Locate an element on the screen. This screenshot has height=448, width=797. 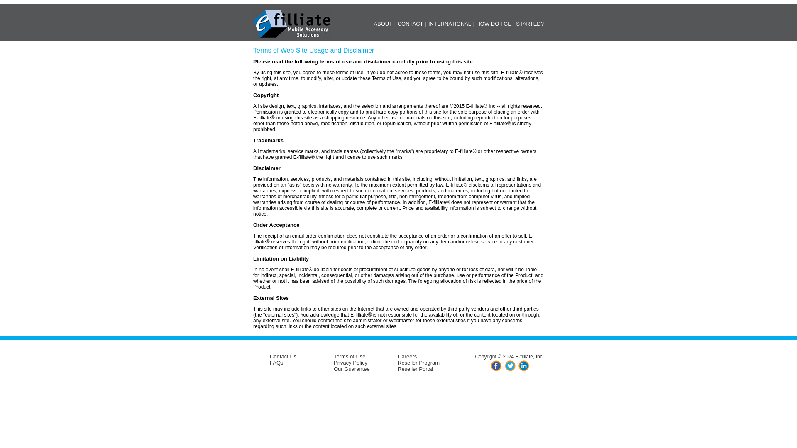
Contact Us is located at coordinates (283, 357).